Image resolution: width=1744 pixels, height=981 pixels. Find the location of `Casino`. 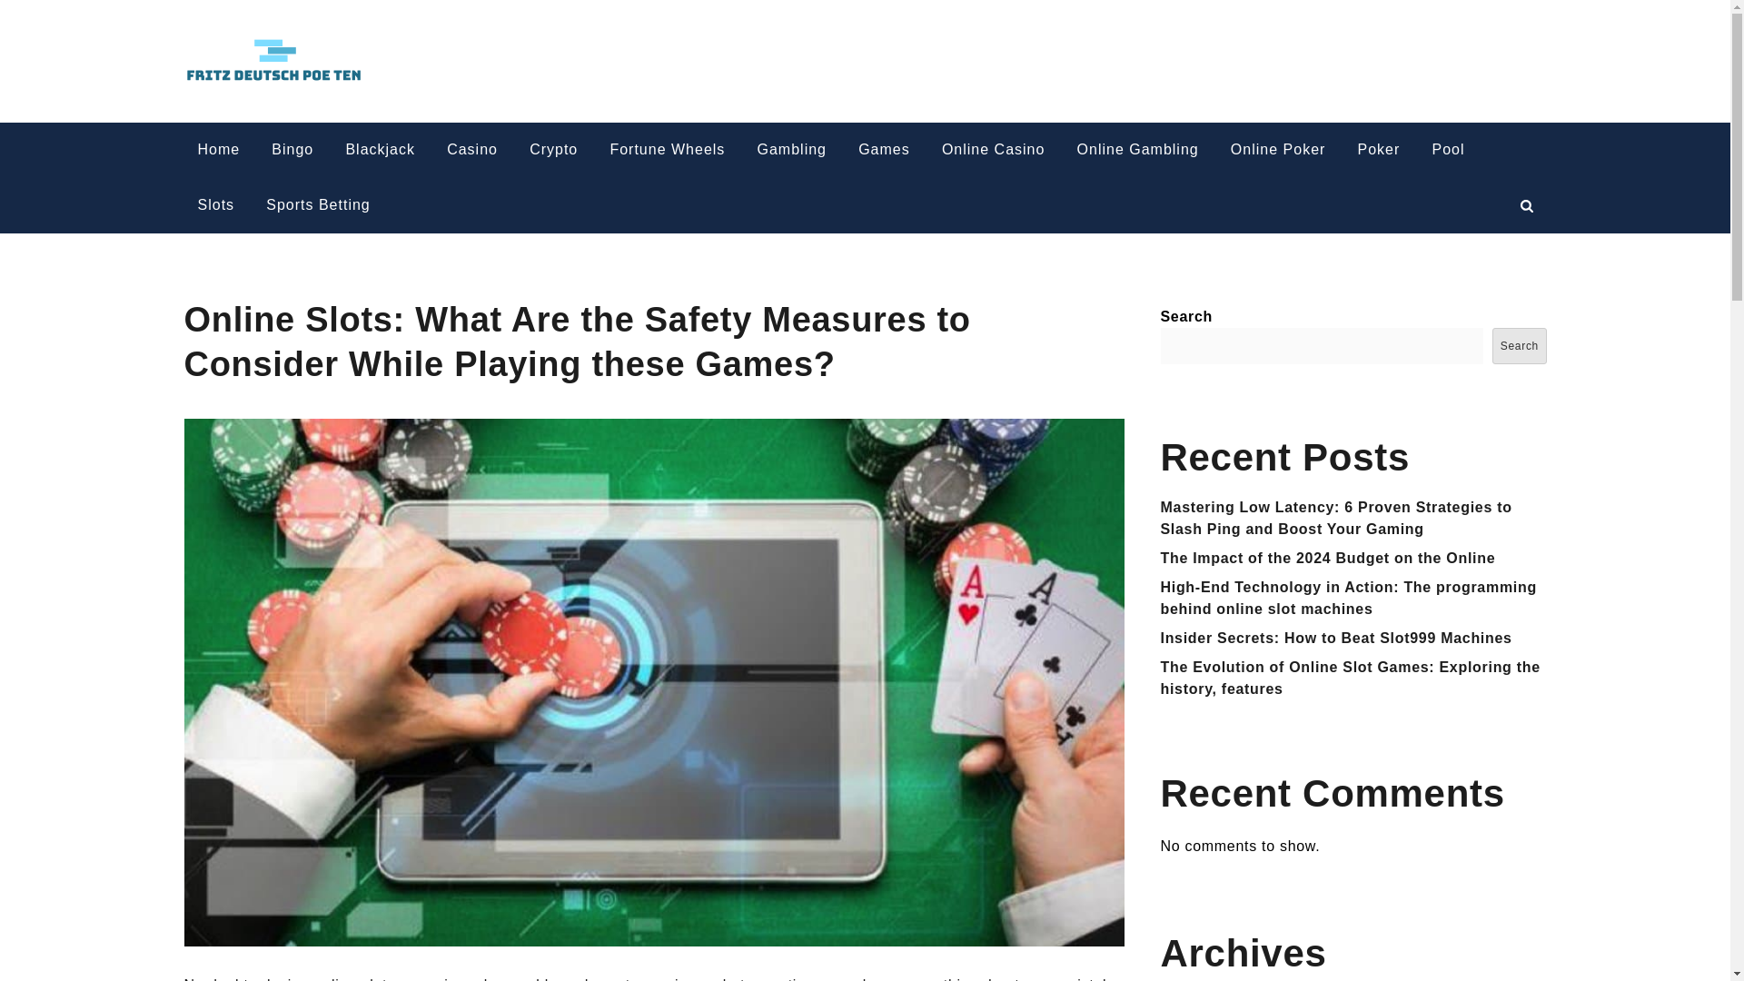

Casino is located at coordinates (471, 150).